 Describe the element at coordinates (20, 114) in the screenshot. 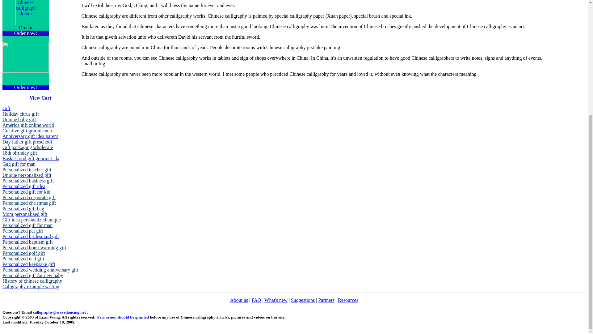

I see `Holiday citrus gift` at that location.